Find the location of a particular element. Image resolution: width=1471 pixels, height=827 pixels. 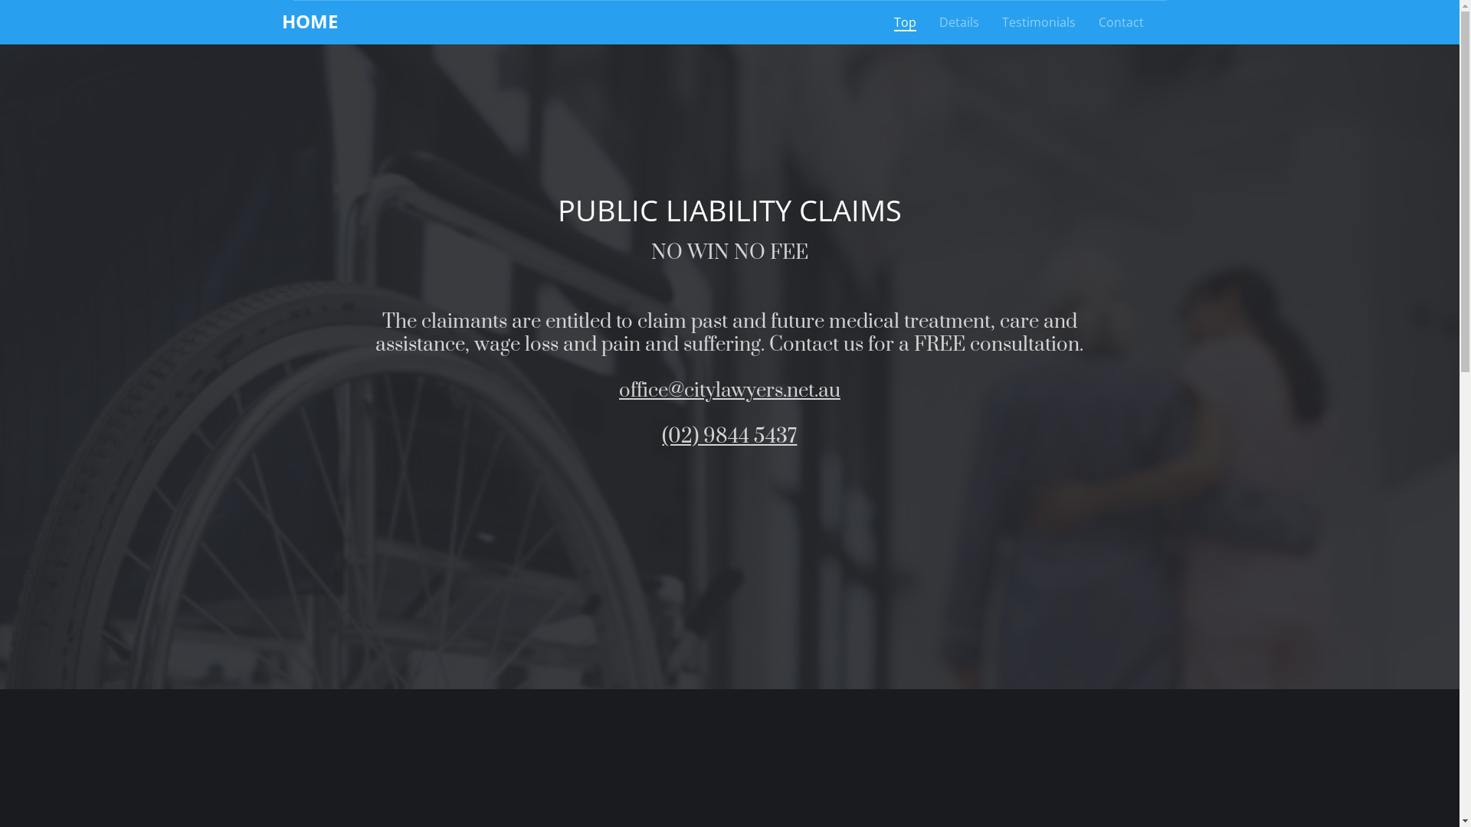

office@citylawyers.net.au is located at coordinates (729, 391).